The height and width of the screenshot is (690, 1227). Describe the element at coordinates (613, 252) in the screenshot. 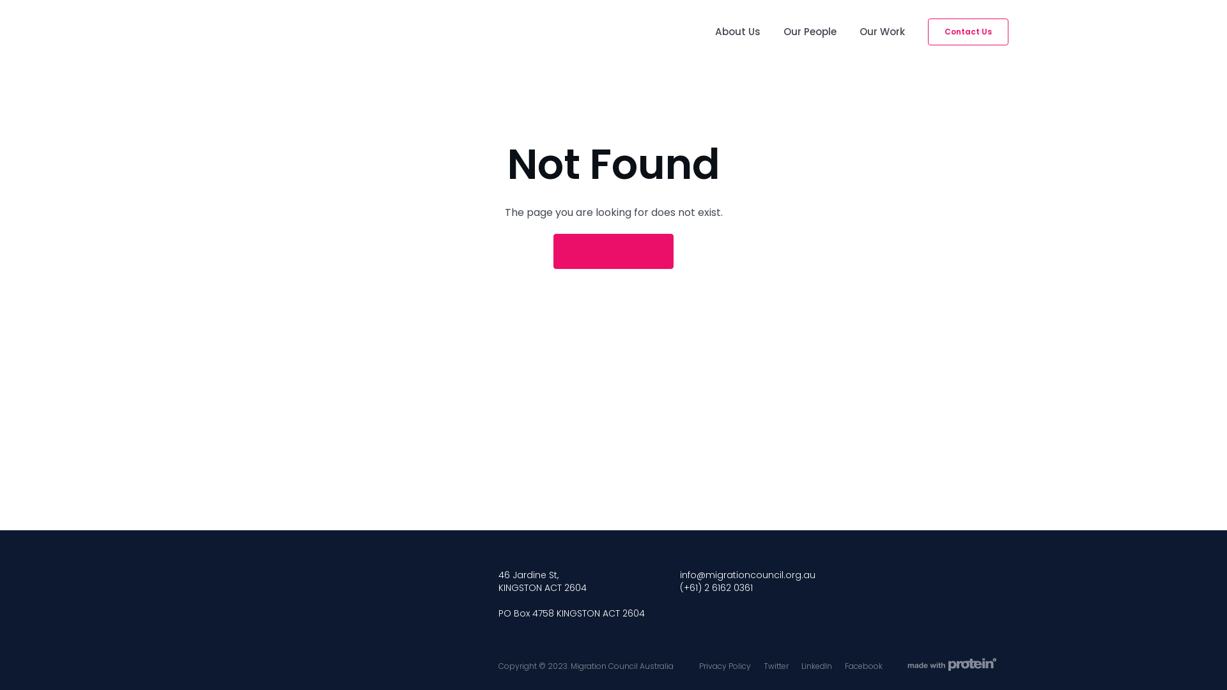

I see `BACK TO HOMEPAGE` at that location.